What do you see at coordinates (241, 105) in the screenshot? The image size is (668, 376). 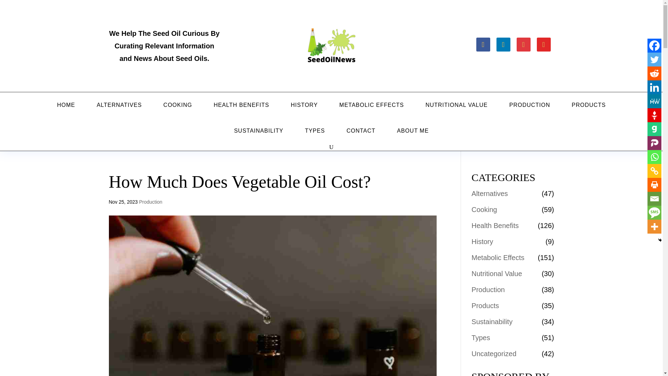 I see `HEALTH BENEFITS` at bounding box center [241, 105].